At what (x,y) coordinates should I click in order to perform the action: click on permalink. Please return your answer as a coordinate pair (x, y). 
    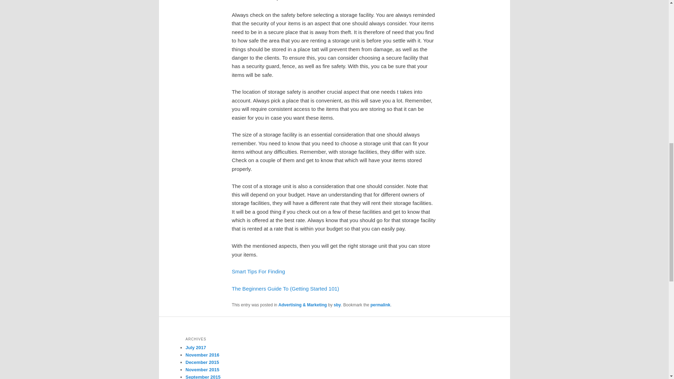
    Looking at the image, I should click on (380, 305).